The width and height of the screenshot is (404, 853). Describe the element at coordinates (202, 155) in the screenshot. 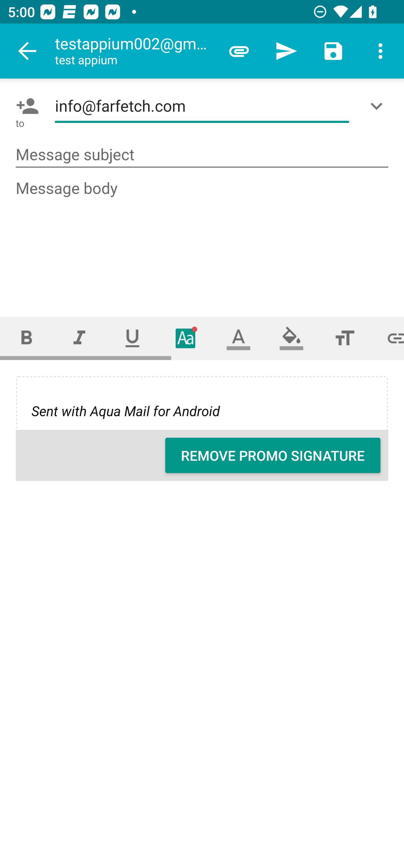

I see `Message subject` at that location.